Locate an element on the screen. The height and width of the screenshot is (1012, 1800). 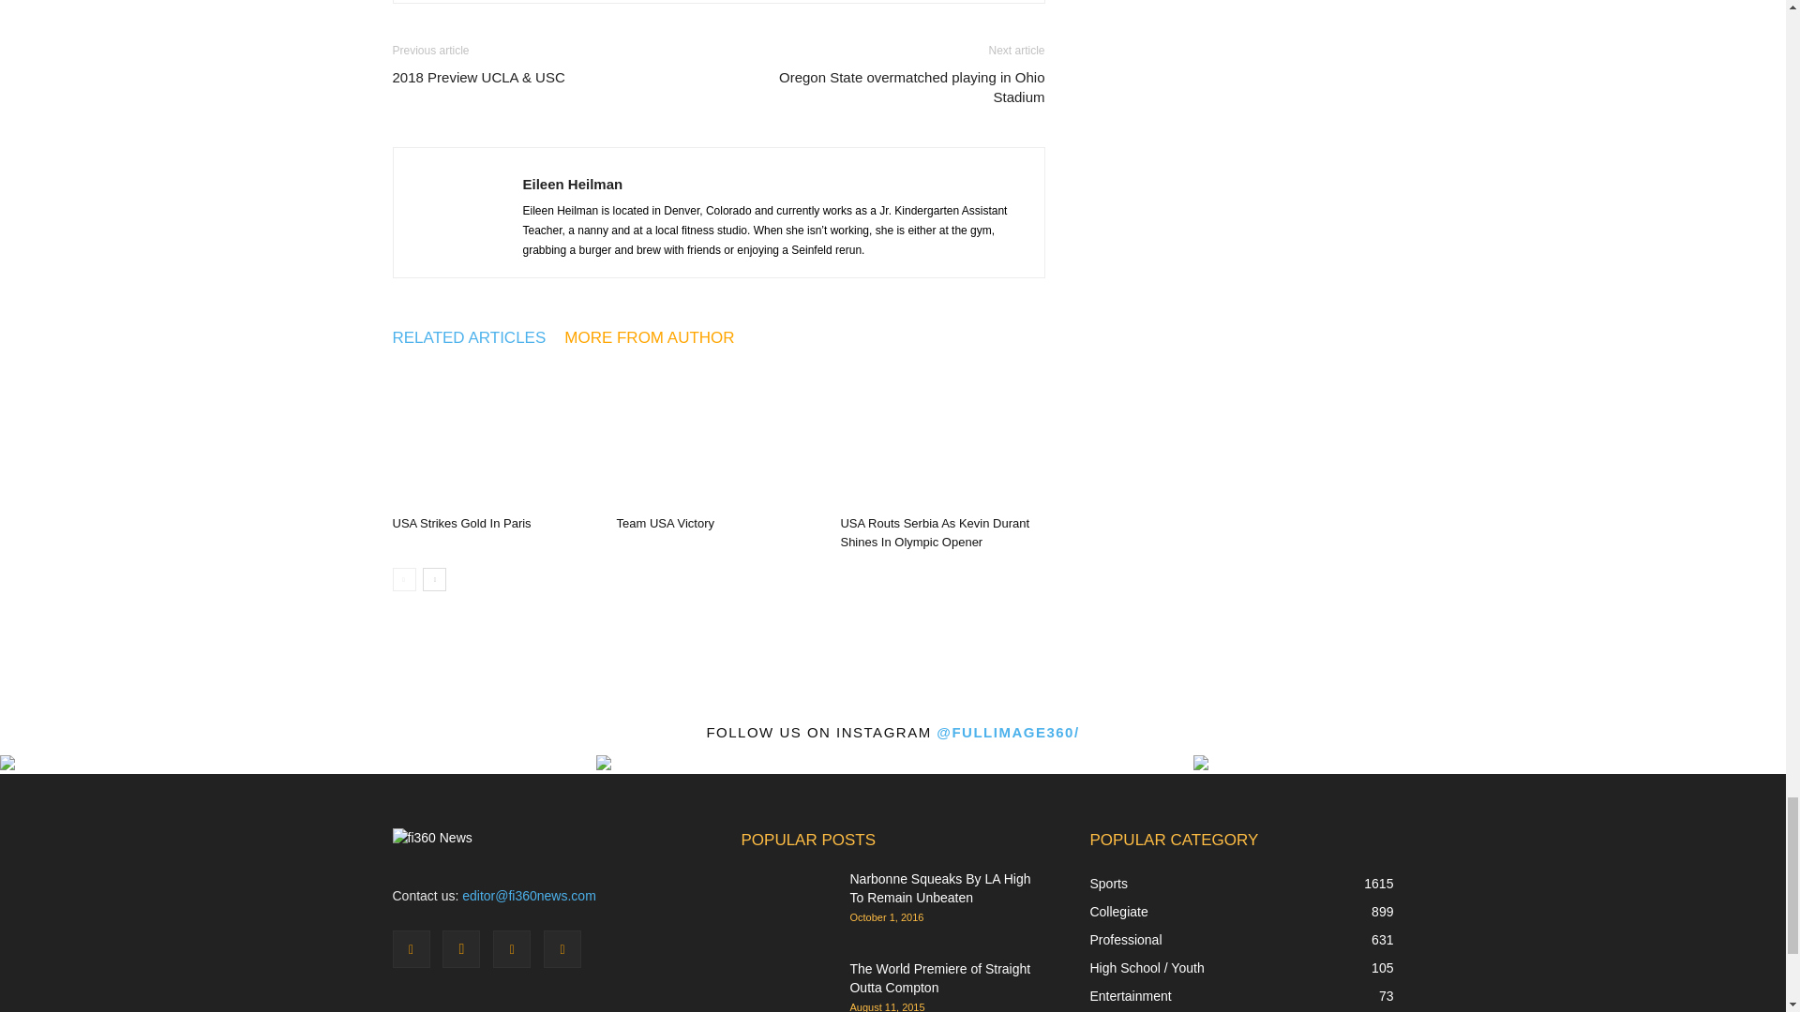
USA Routs Serbia As Kevin Durant Shines In Olympic Opener is located at coordinates (941, 438).